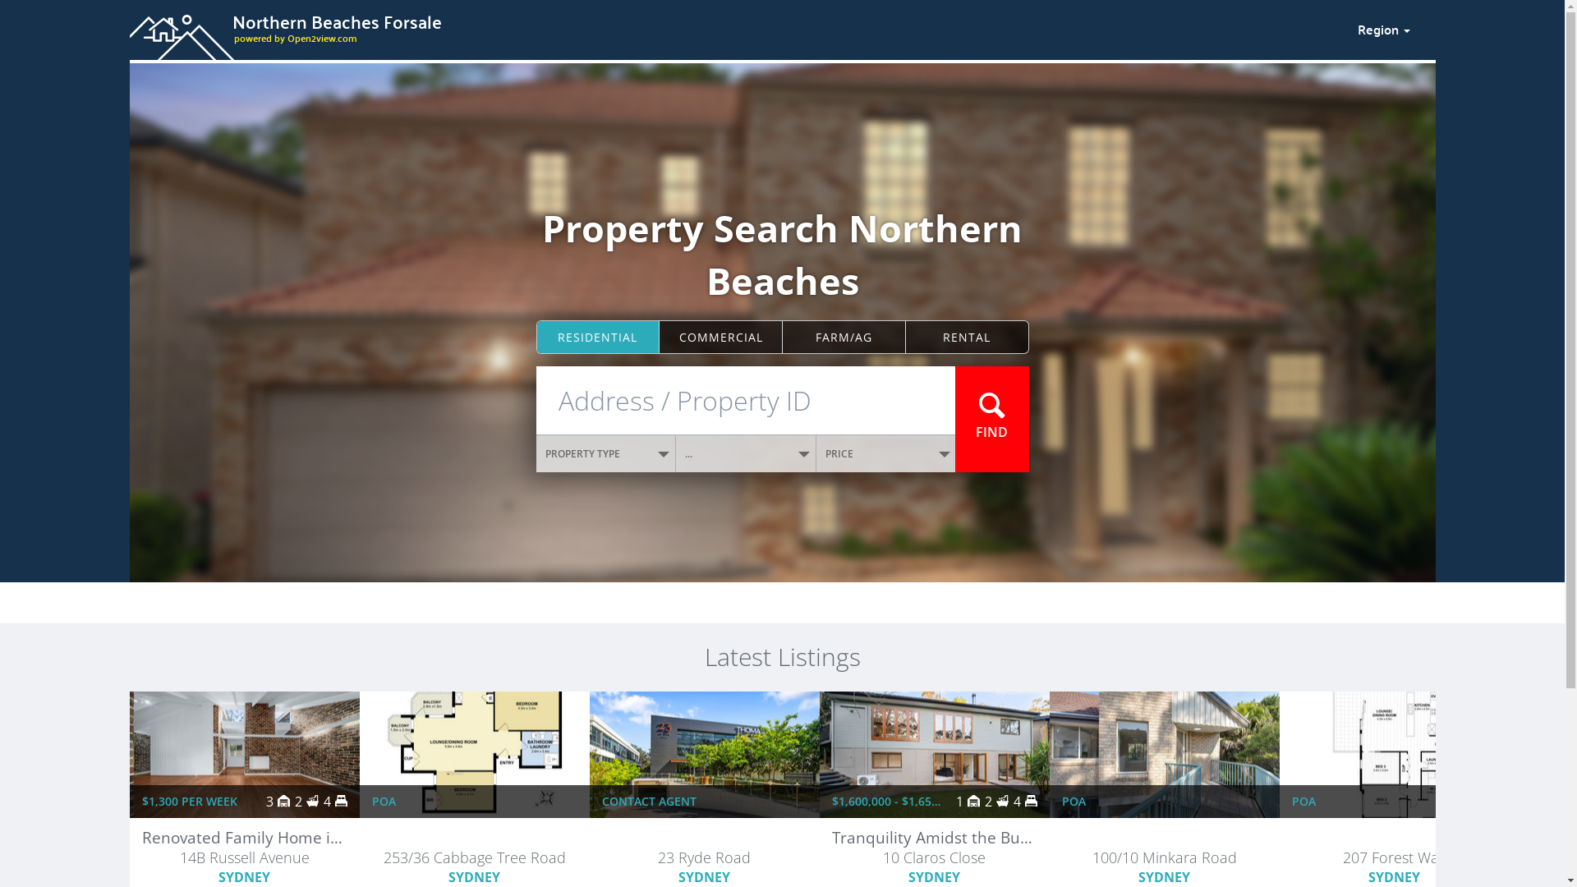 This screenshot has width=1577, height=887. Describe the element at coordinates (1164, 839) in the screenshot. I see `Property #840090` at that location.